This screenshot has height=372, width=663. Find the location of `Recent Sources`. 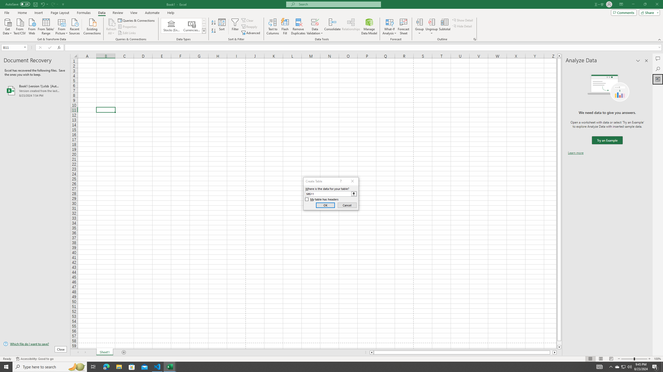

Recent Sources is located at coordinates (75, 26).